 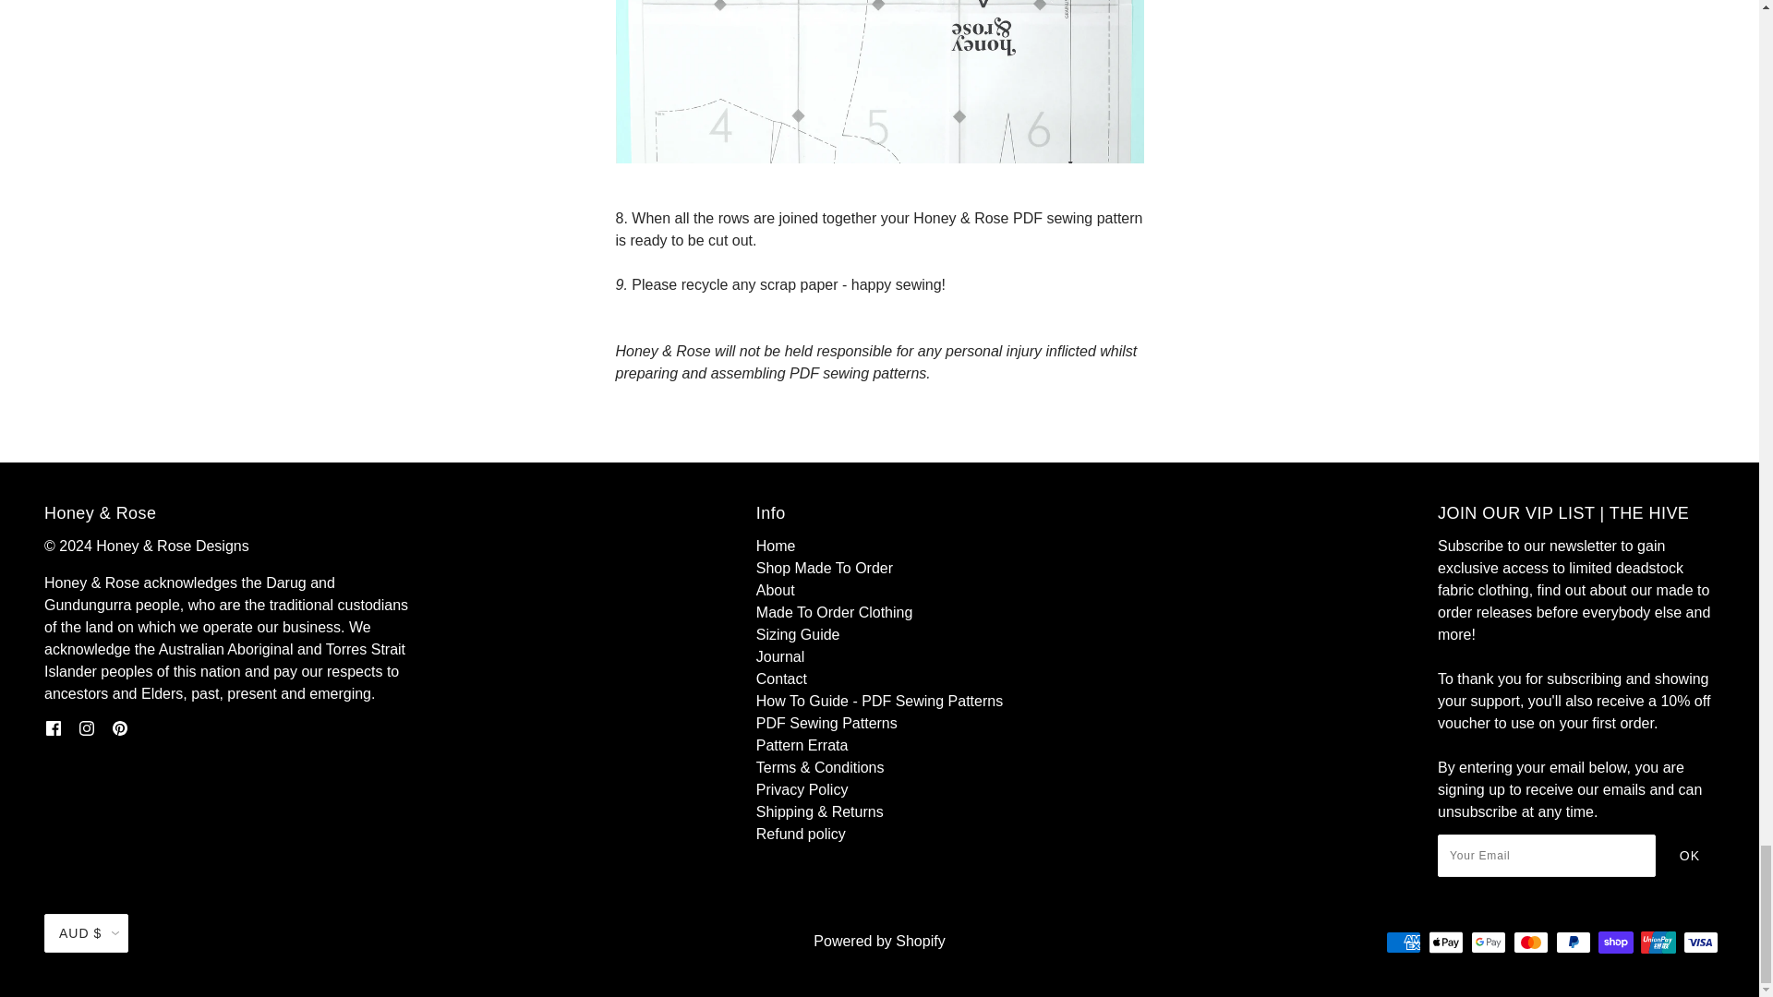 What do you see at coordinates (1616, 942) in the screenshot?
I see `Shop Pay` at bounding box center [1616, 942].